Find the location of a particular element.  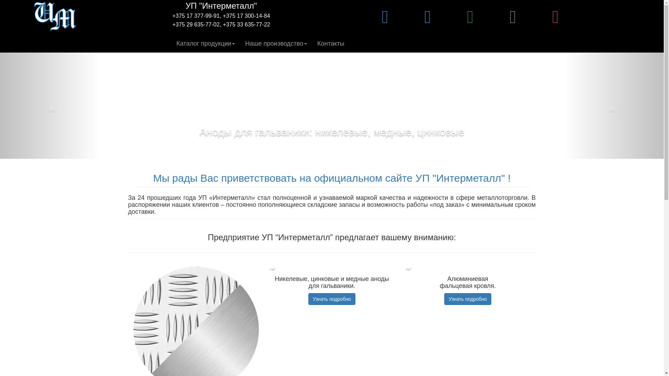

+375 33 635-77-22 is located at coordinates (247, 24).